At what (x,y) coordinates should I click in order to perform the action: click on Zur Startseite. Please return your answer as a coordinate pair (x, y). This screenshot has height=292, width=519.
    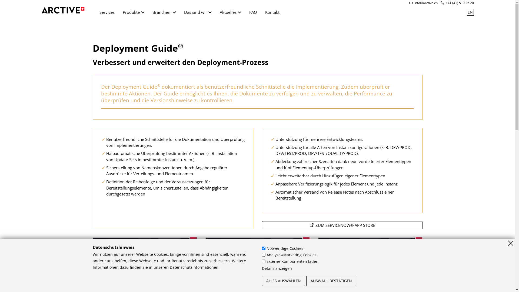
    Looking at the image, I should click on (63, 10).